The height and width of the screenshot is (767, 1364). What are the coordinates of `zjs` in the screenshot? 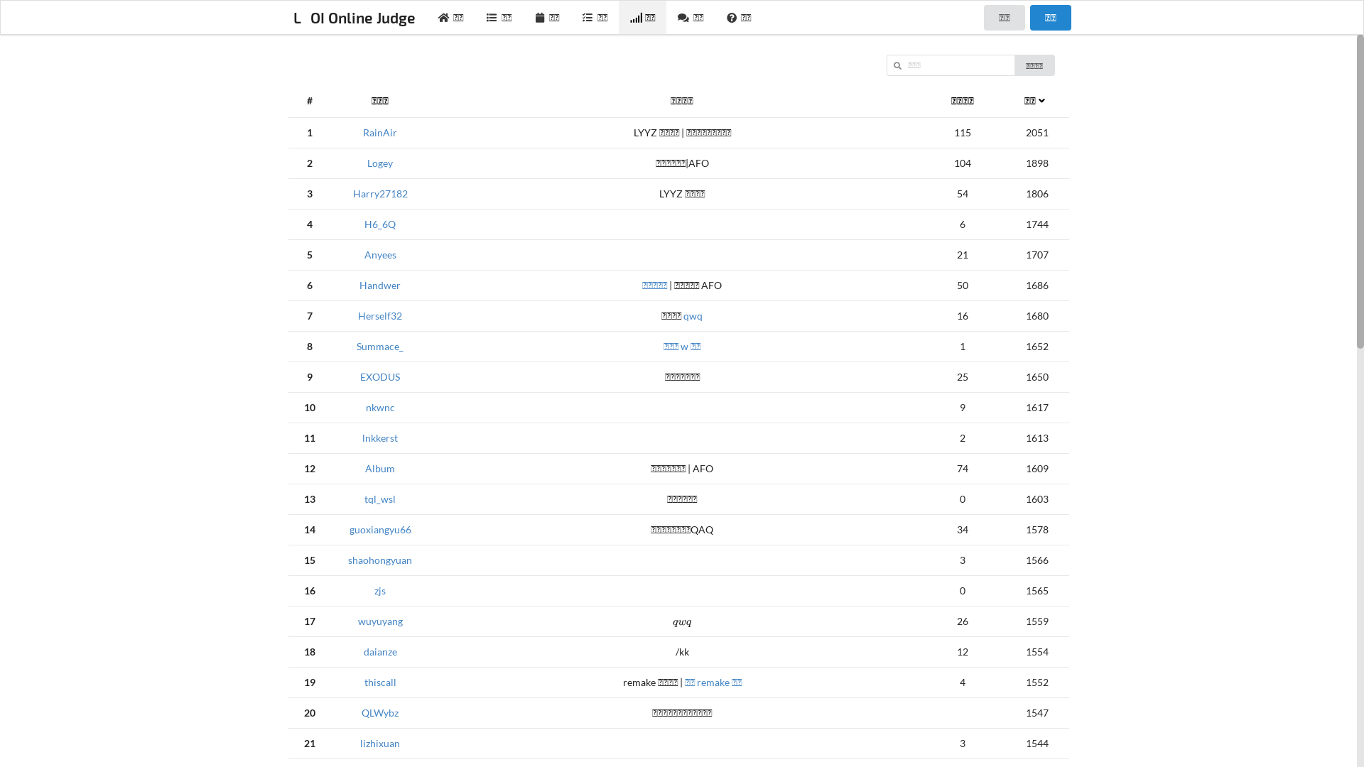 It's located at (380, 591).